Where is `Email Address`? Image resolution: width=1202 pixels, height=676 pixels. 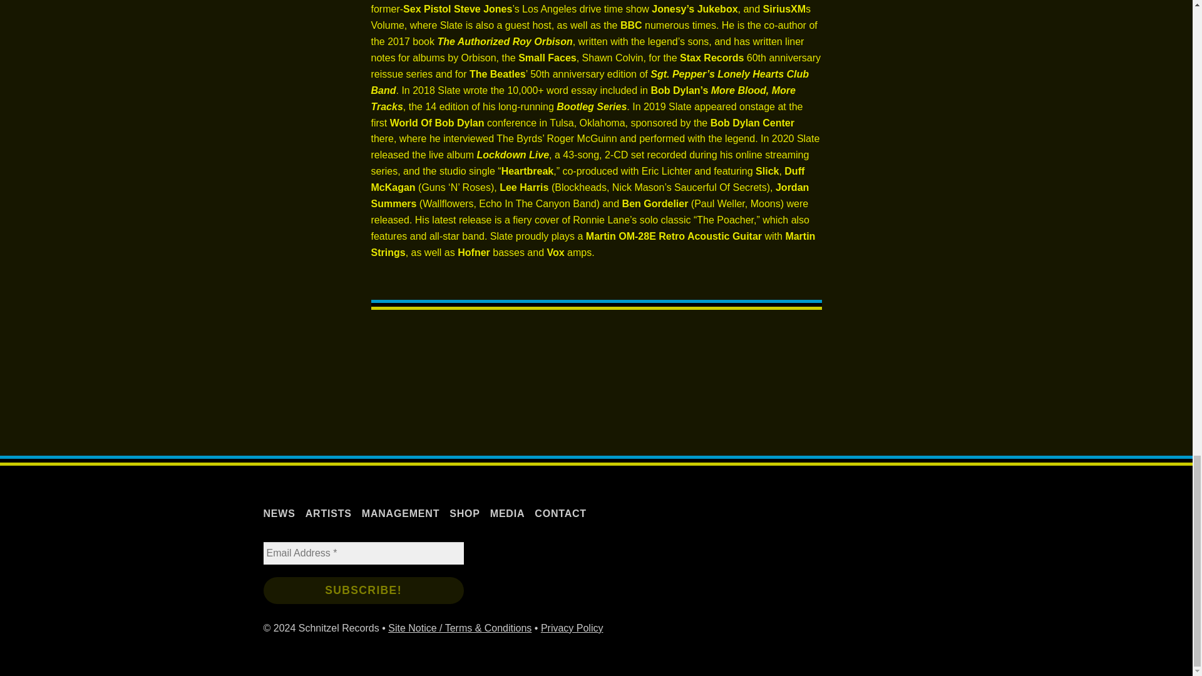 Email Address is located at coordinates (363, 553).